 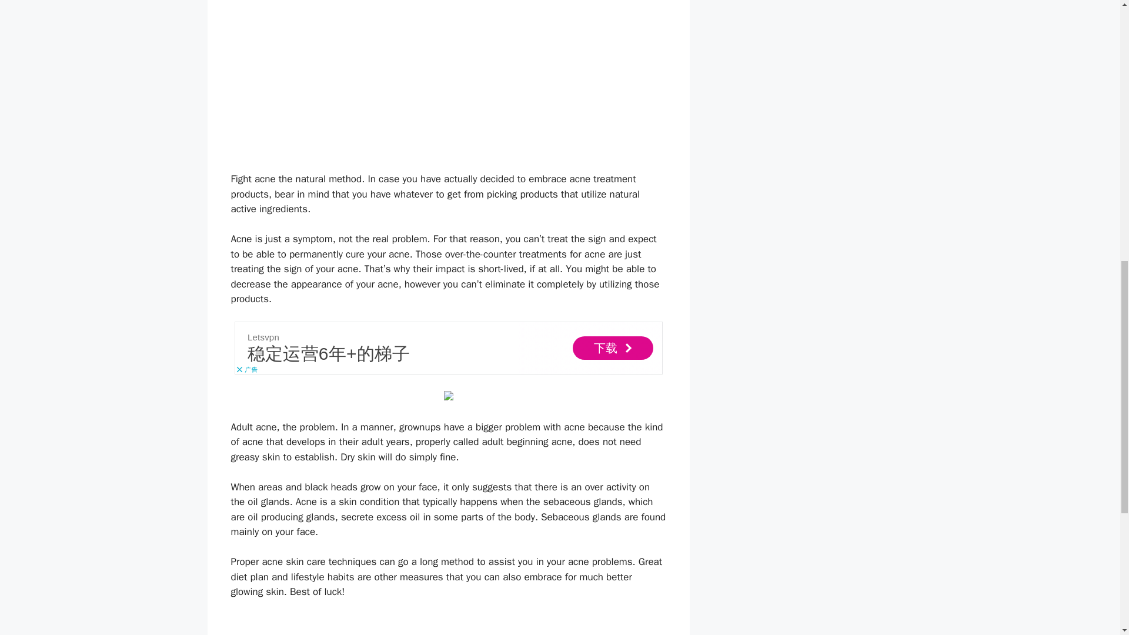 I want to click on Advertisement, so click(x=447, y=624).